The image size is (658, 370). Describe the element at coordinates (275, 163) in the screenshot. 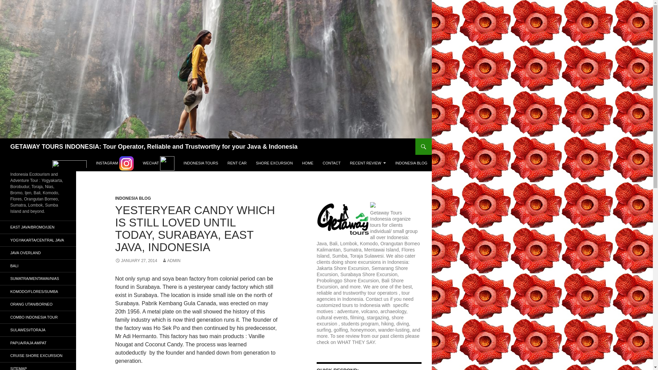

I see `SHORE EXCURSION` at that location.